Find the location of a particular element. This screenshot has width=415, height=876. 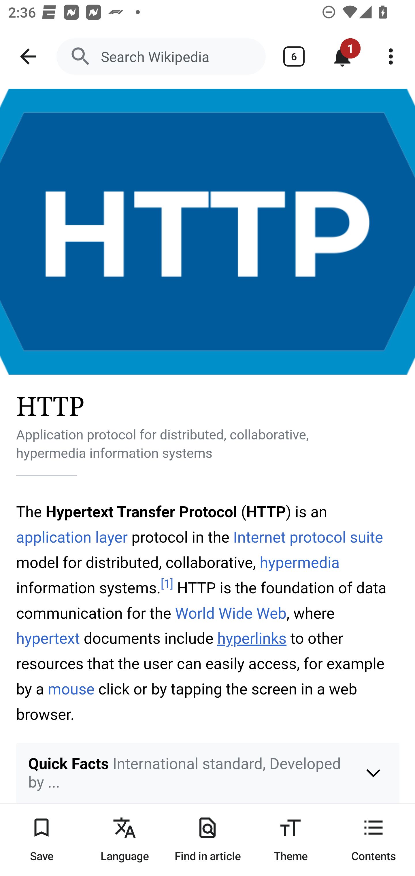

application layer is located at coordinates (72, 537).